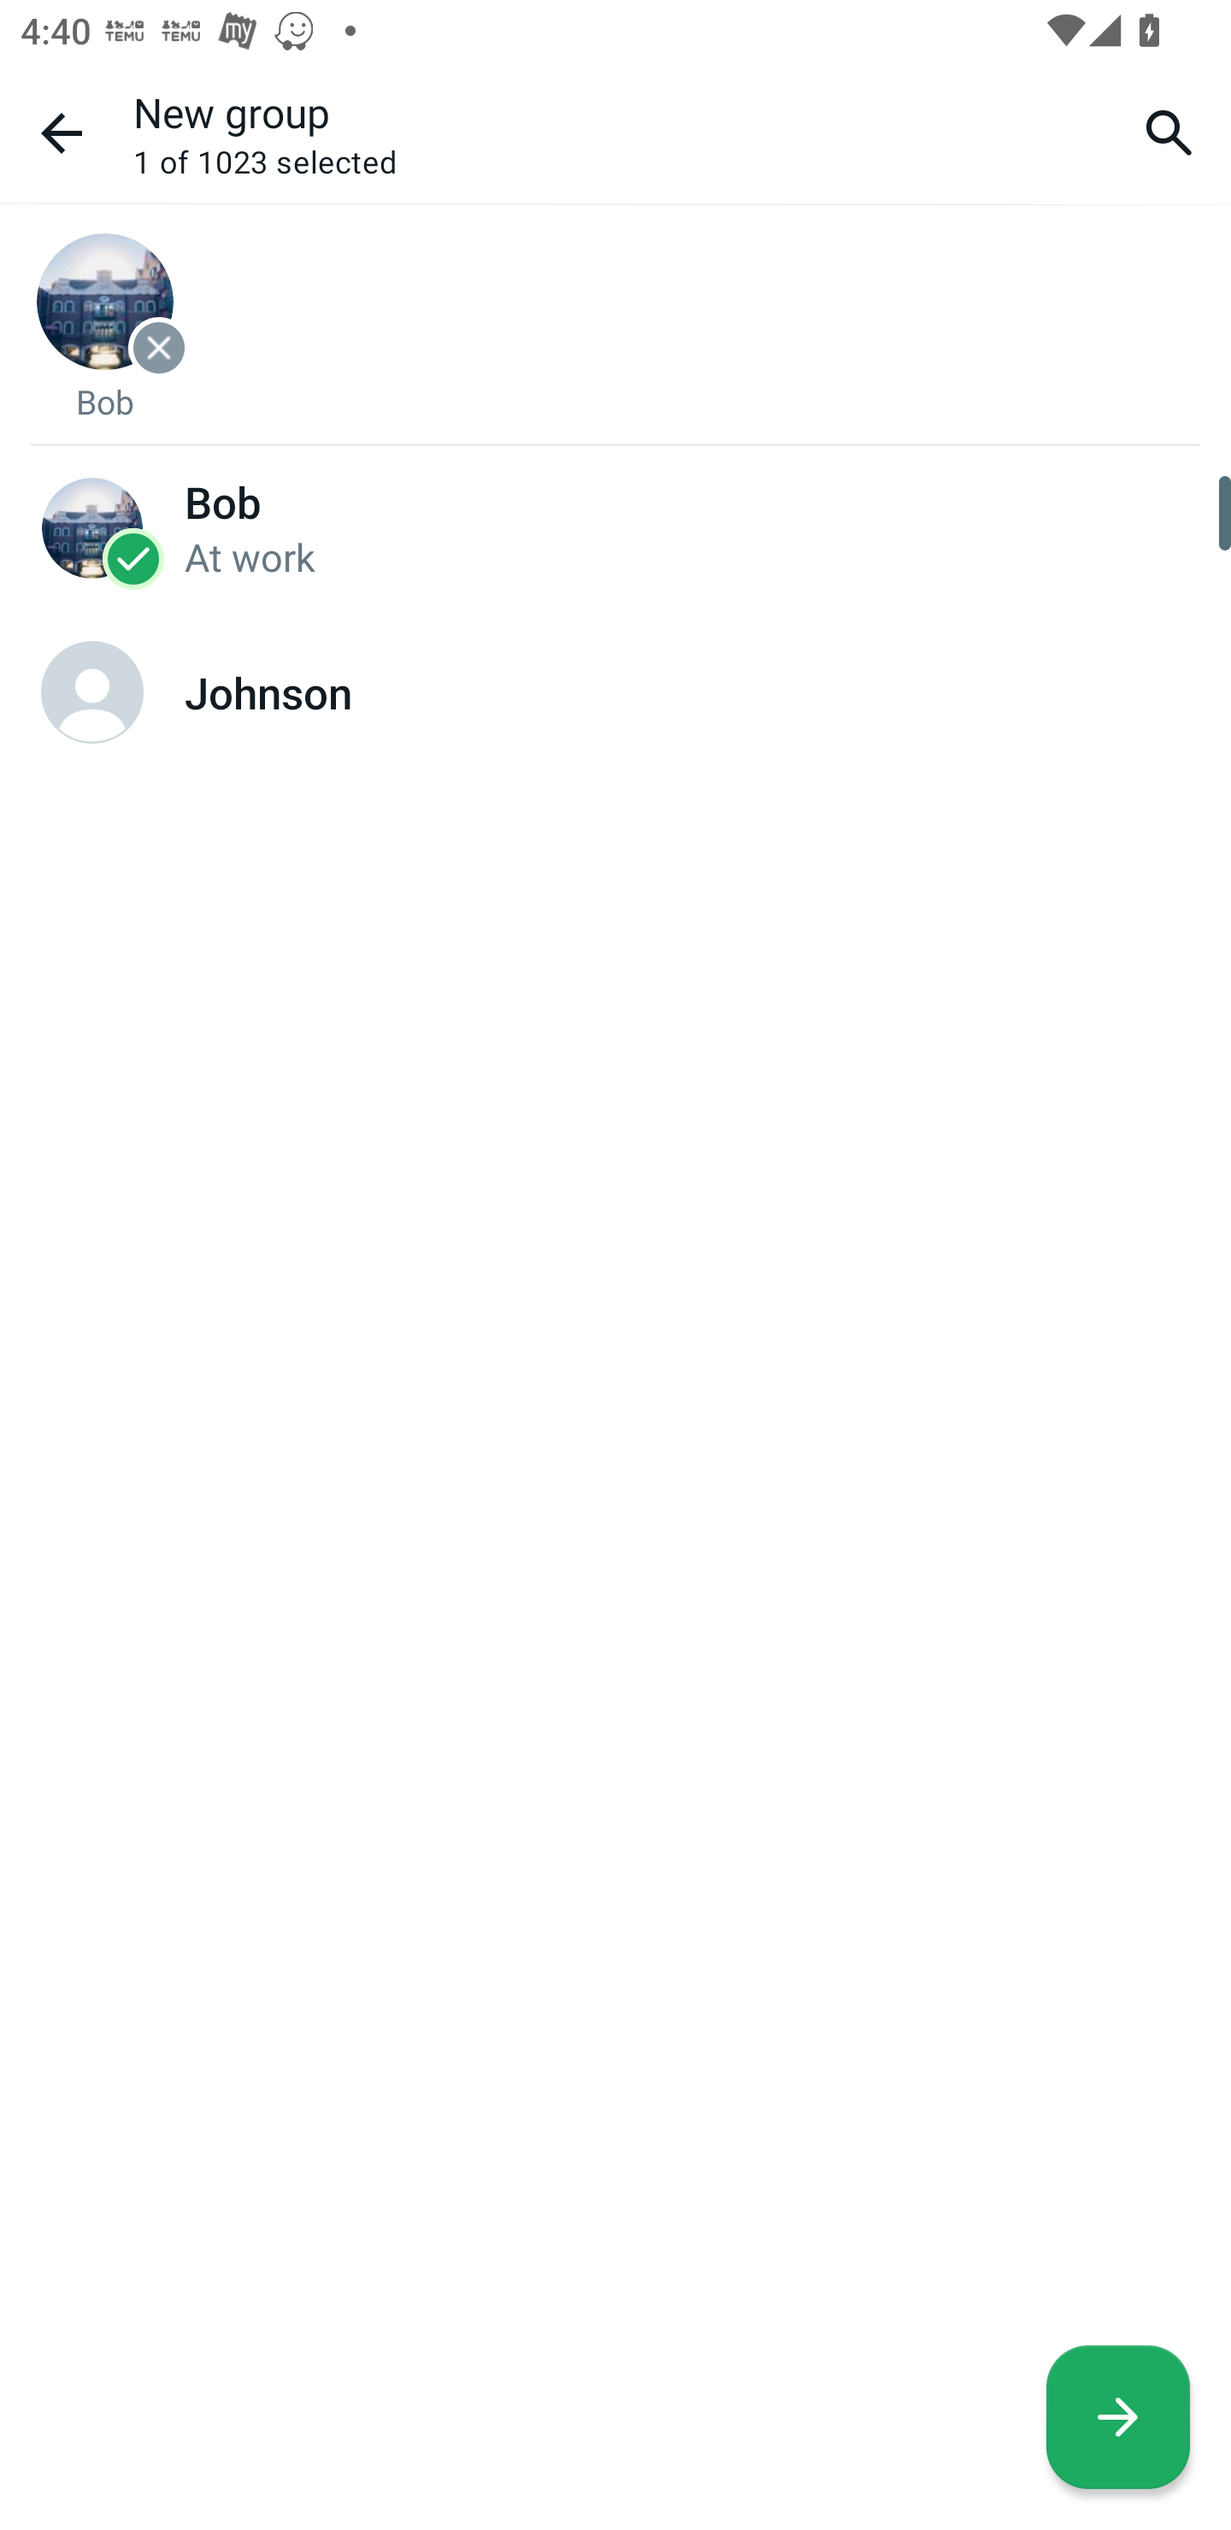 This screenshot has height=2530, width=1231. What do you see at coordinates (615, 527) in the screenshot?
I see `Bob Selected Bob ‎At work` at bounding box center [615, 527].